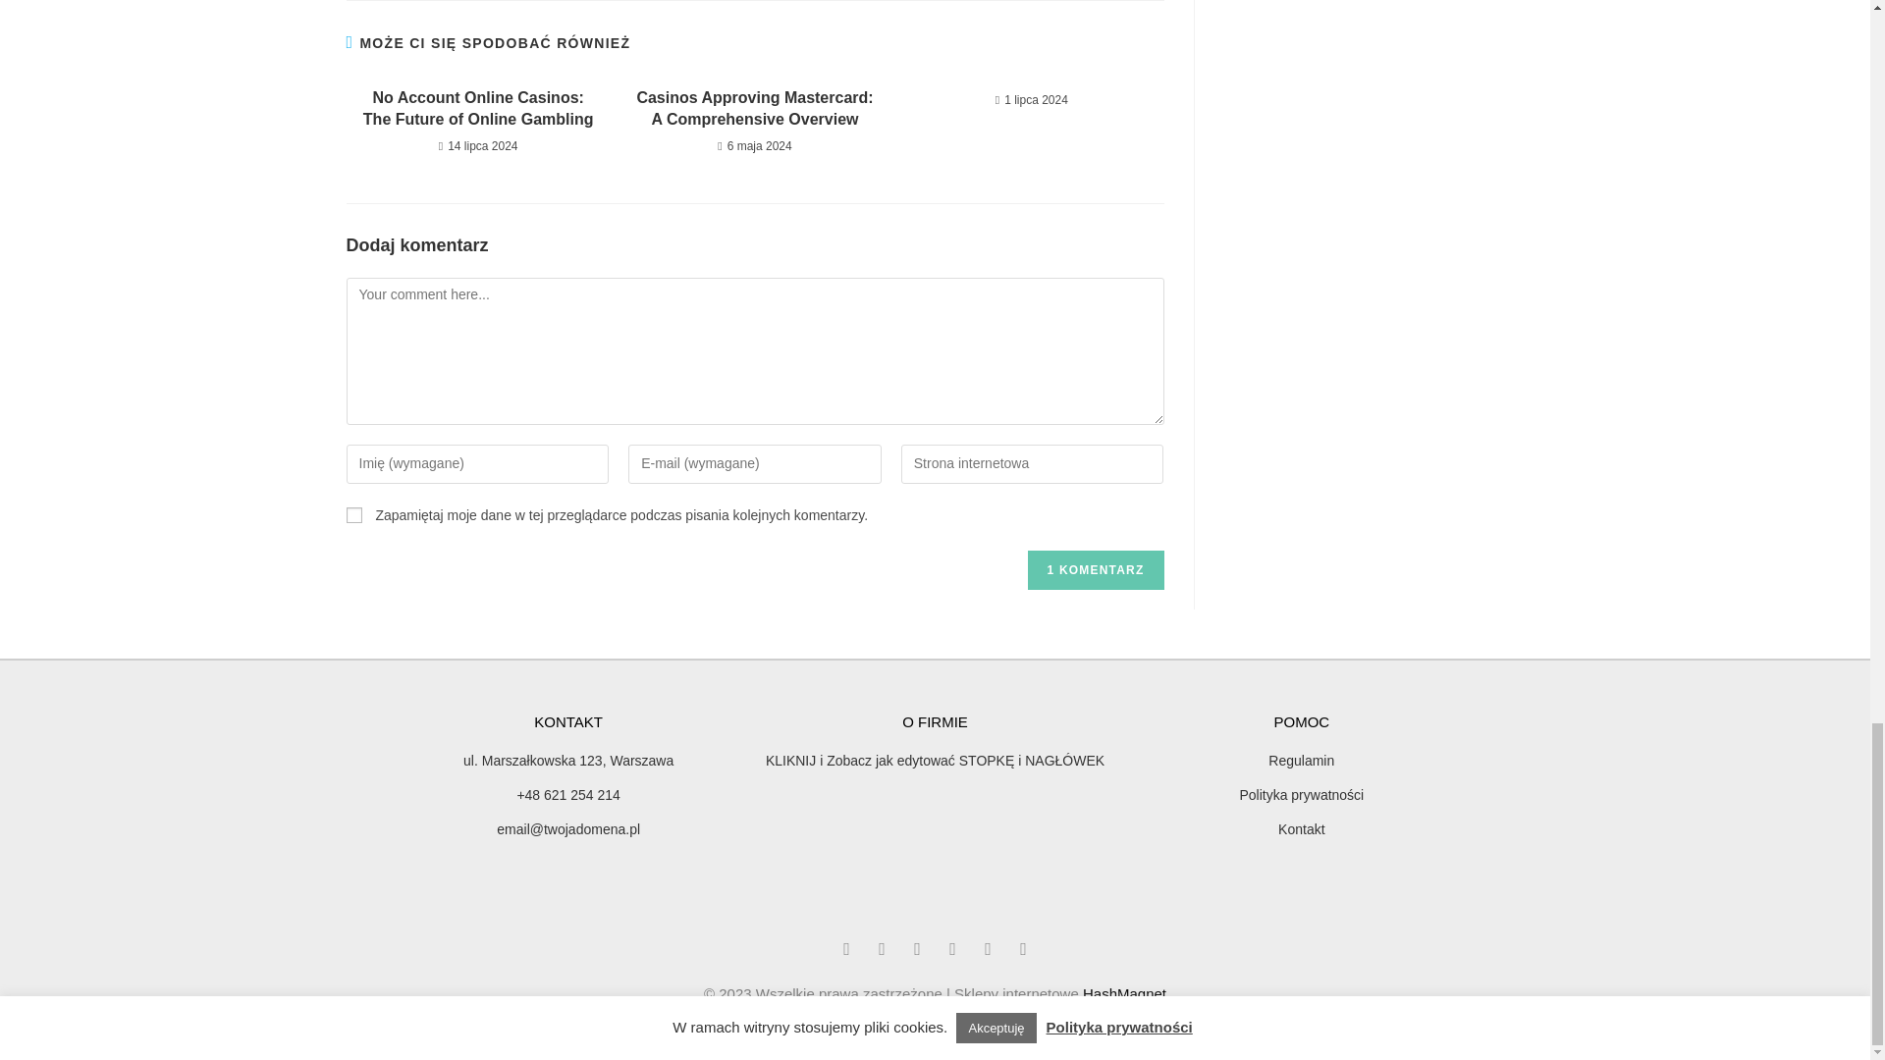  Describe the element at coordinates (1124, 993) in the screenshot. I see `HashMagnet` at that location.